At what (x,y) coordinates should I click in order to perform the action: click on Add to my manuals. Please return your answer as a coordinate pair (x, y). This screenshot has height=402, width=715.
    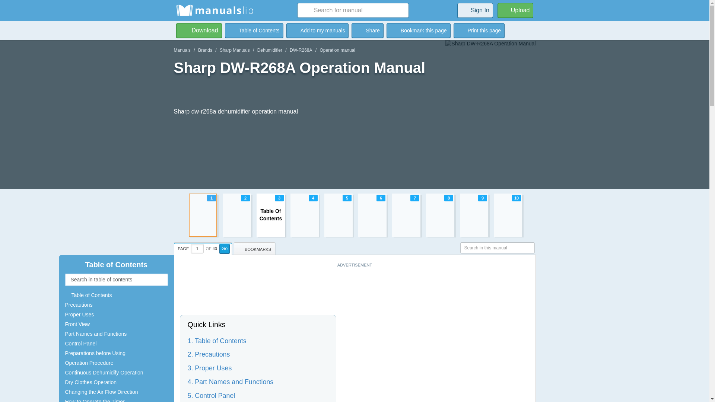
    Looking at the image, I should click on (182, 50).